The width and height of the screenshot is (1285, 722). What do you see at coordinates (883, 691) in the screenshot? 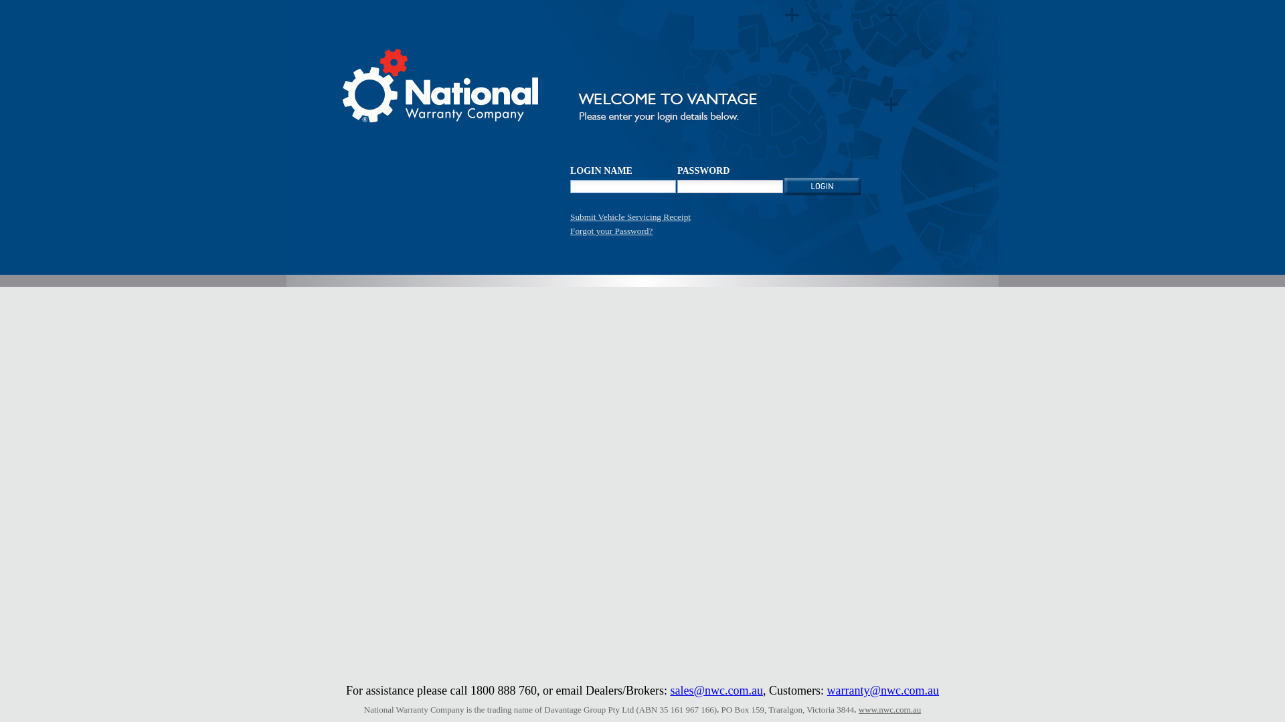
I see `warranty@nwc.com.au` at bounding box center [883, 691].